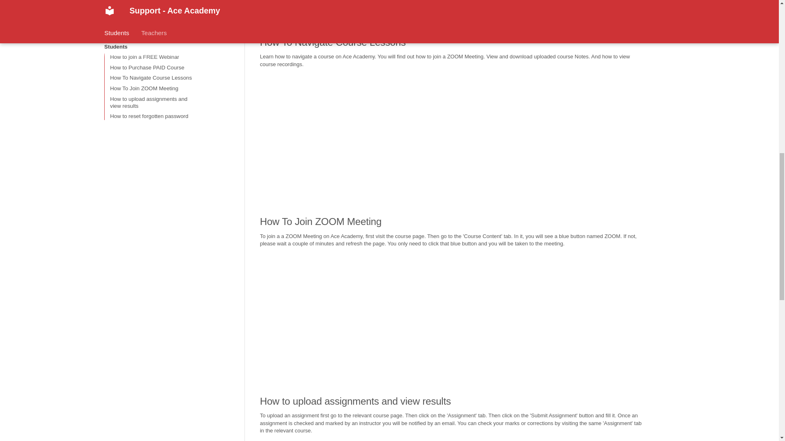 The height and width of the screenshot is (441, 785). I want to click on YouTube video player, so click(372, 10).